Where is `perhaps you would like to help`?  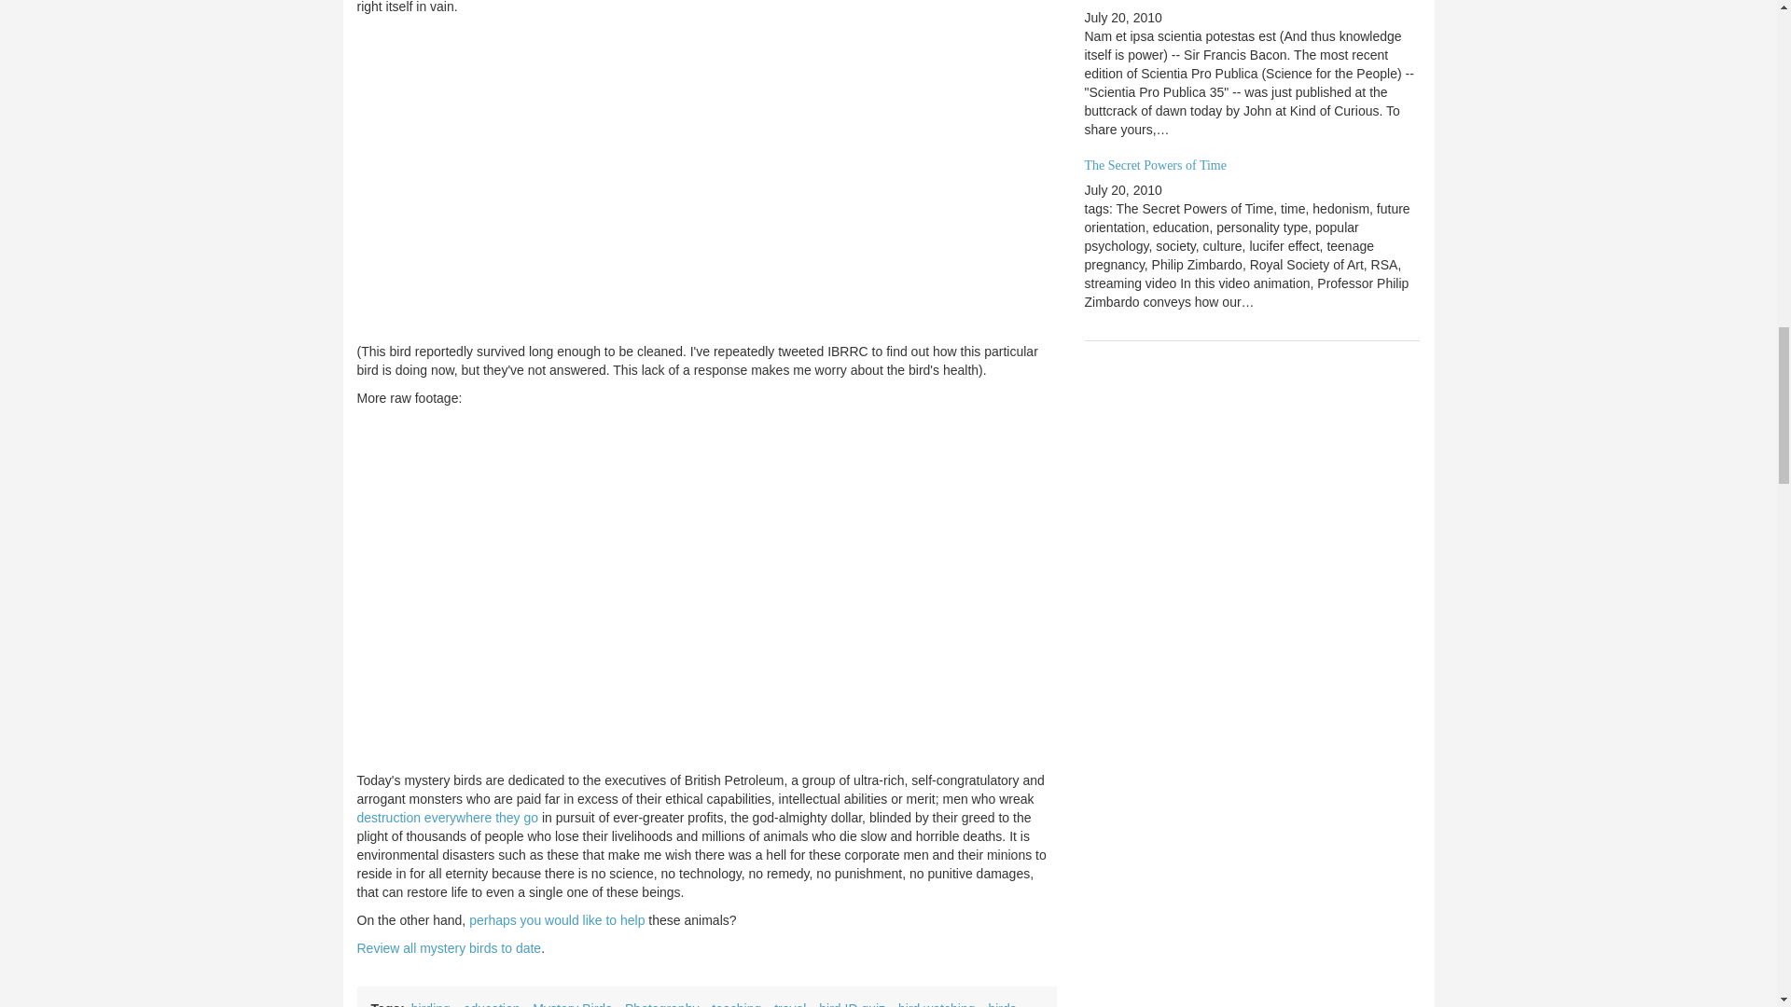
perhaps you would like to help is located at coordinates (557, 919).